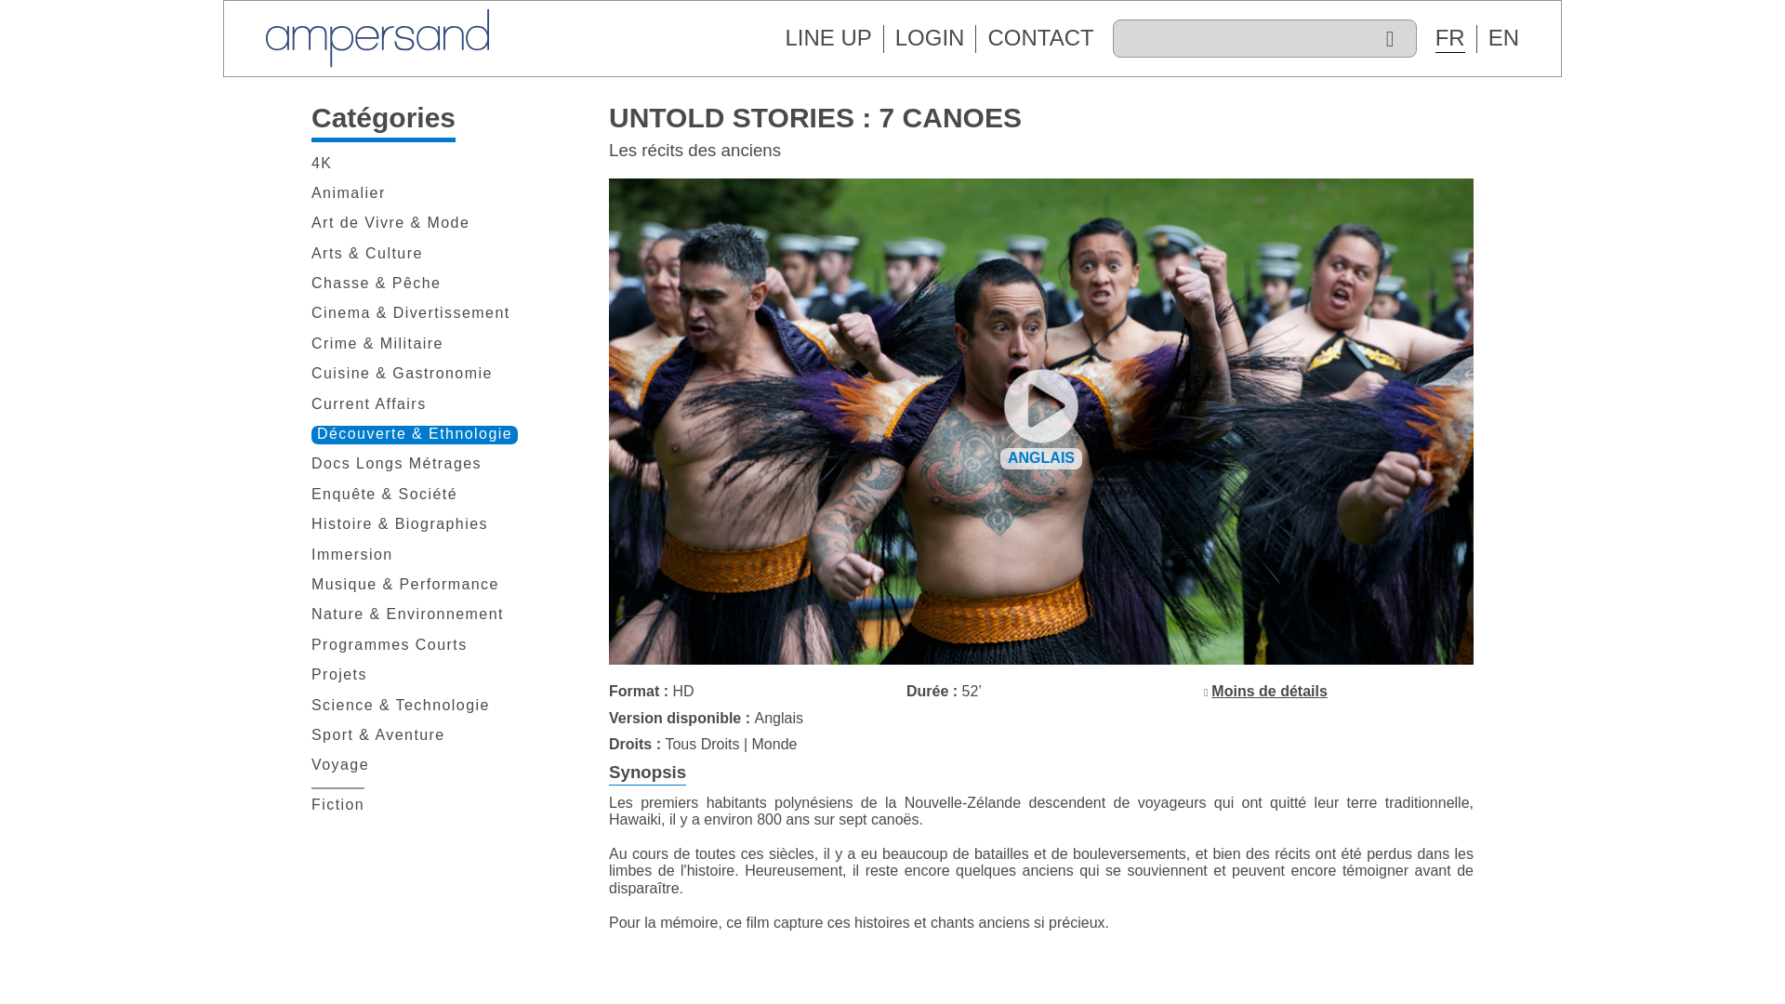 This screenshot has width=1785, height=1004. I want to click on Immersion, so click(351, 556).